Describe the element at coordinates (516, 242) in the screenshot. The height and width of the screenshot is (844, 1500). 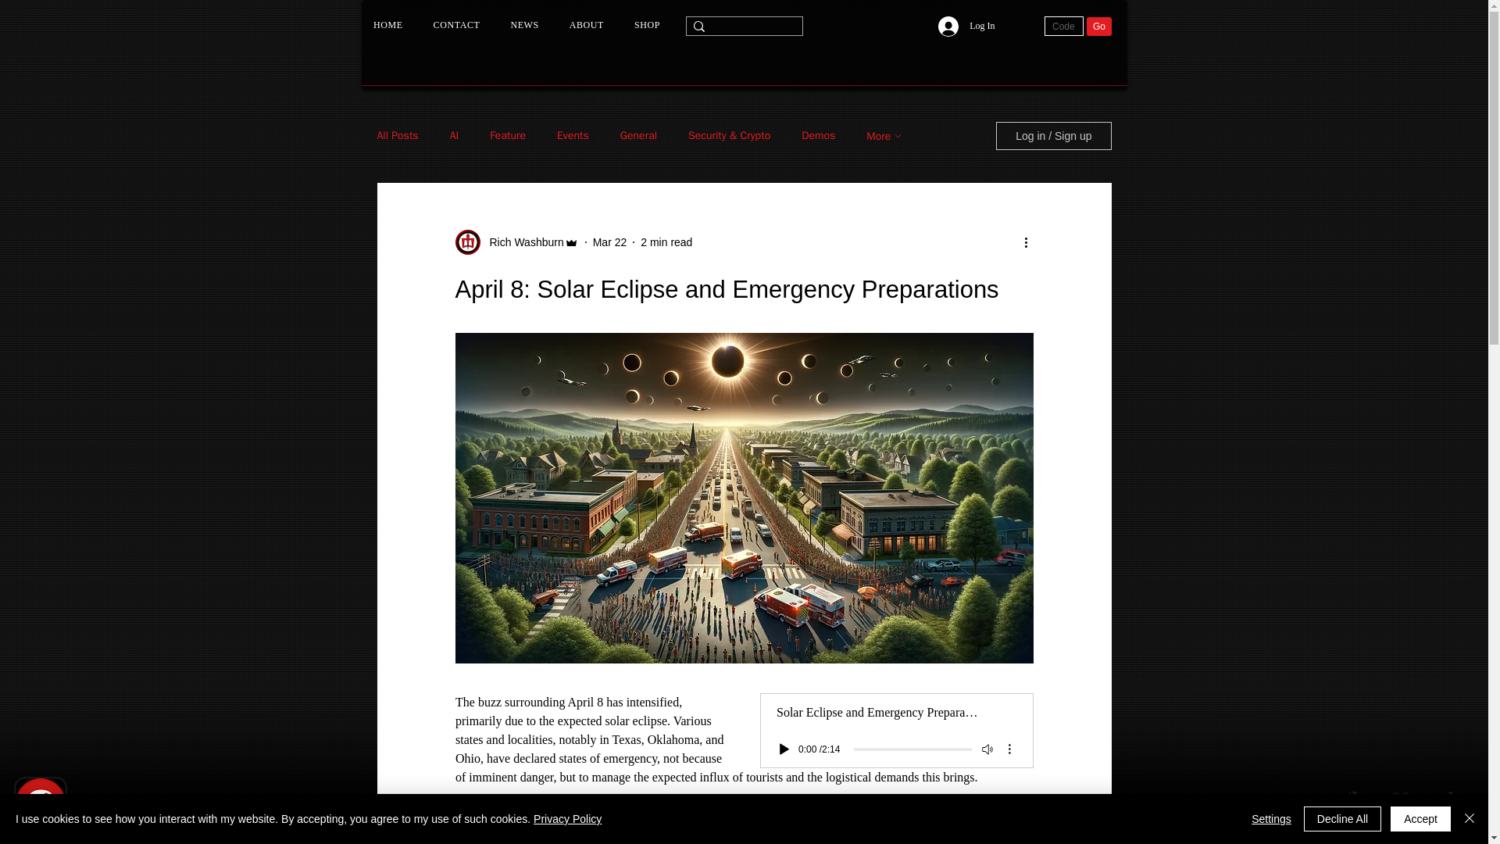
I see `Rich Washburn` at that location.